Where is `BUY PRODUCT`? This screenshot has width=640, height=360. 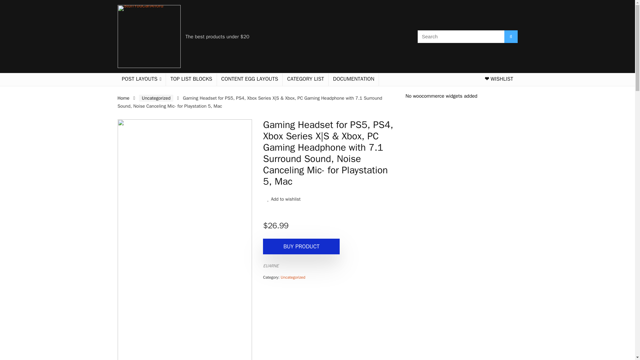 BUY PRODUCT is located at coordinates (301, 246).